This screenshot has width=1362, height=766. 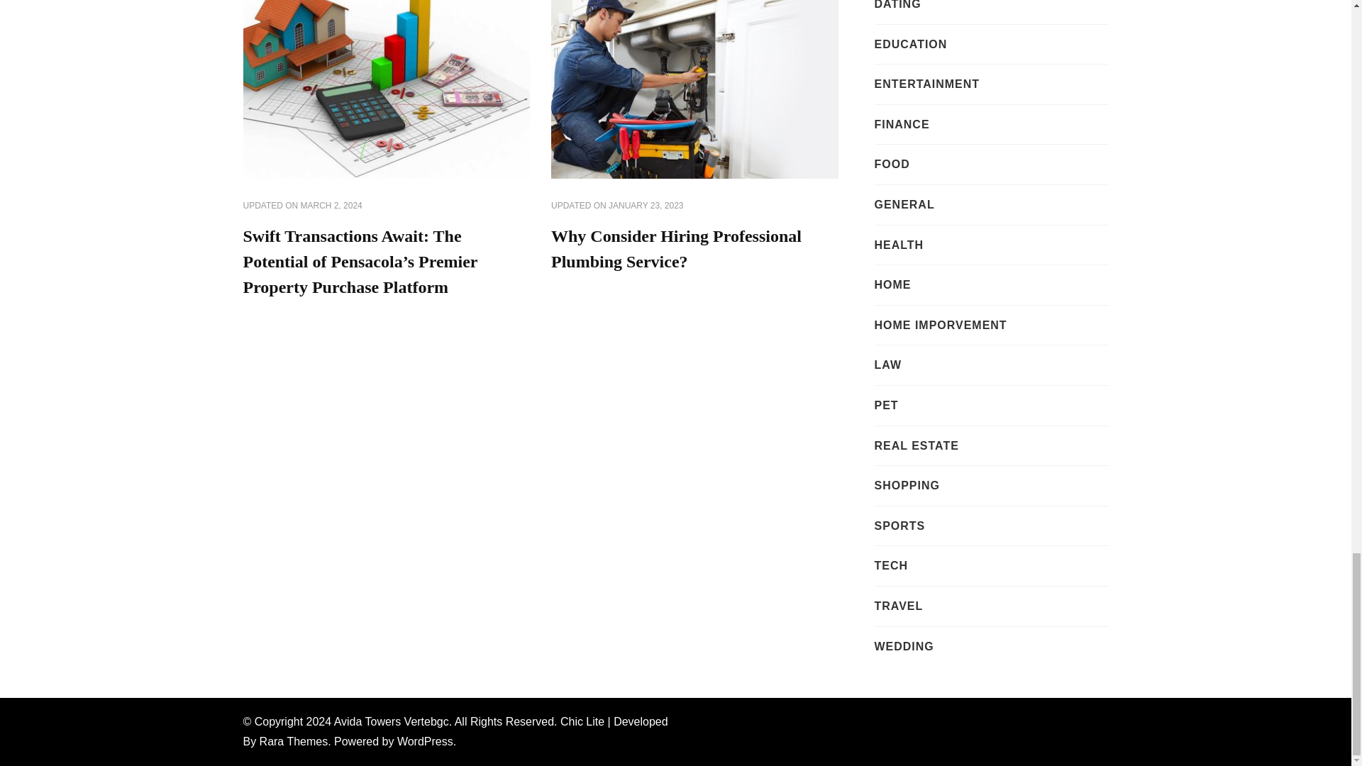 I want to click on JANUARY 23, 2023, so click(x=646, y=206).